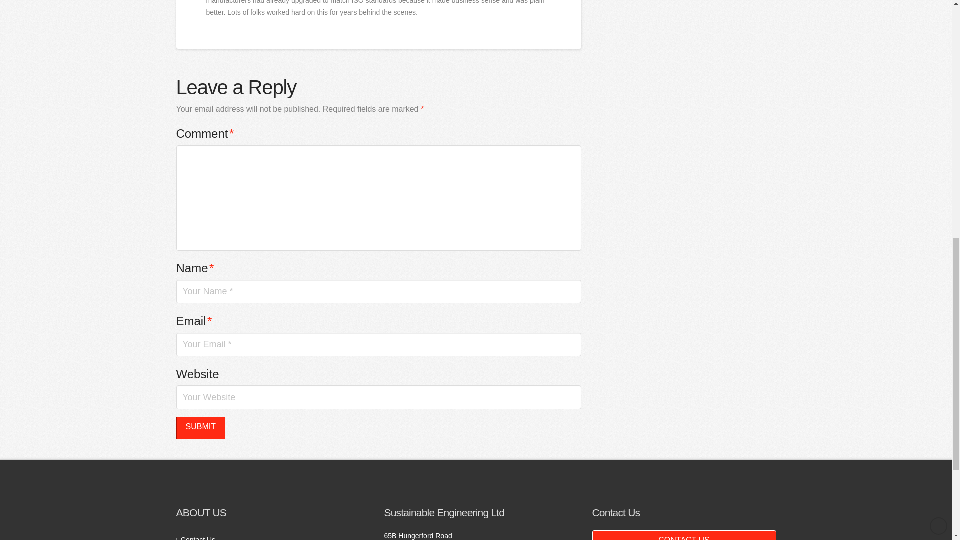  I want to click on Submit, so click(200, 428).